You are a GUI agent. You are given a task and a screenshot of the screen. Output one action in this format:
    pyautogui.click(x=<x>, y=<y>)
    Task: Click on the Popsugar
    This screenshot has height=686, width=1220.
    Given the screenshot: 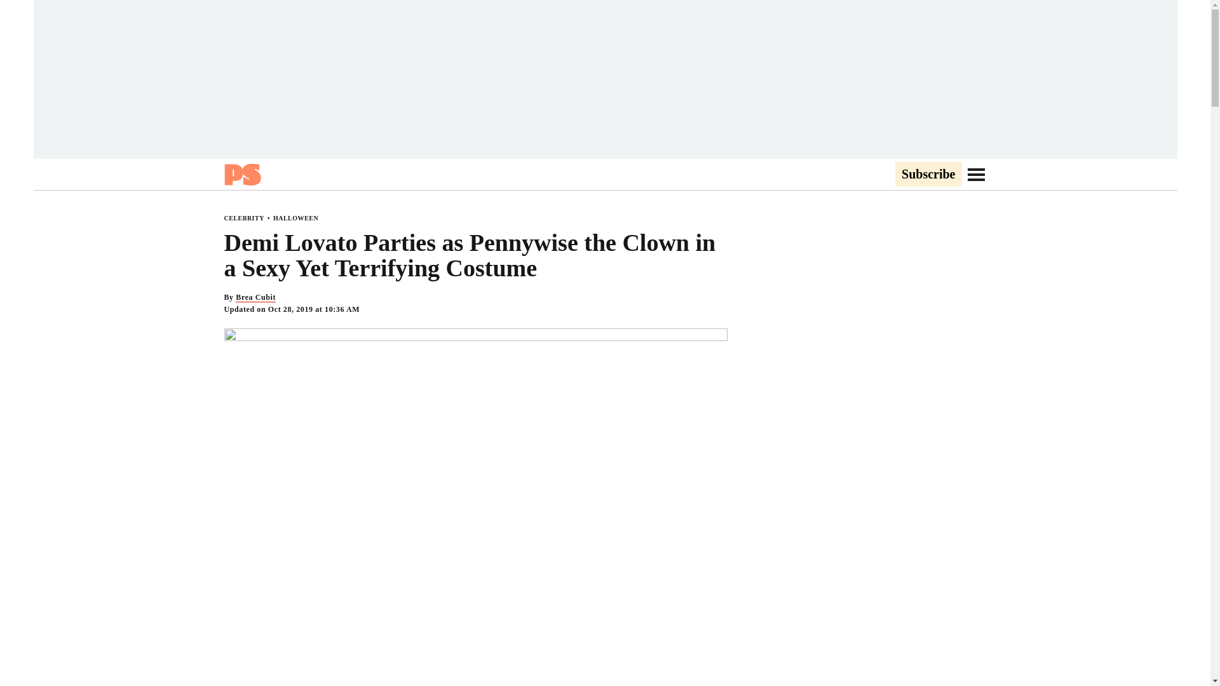 What is the action you would take?
    pyautogui.click(x=241, y=174)
    